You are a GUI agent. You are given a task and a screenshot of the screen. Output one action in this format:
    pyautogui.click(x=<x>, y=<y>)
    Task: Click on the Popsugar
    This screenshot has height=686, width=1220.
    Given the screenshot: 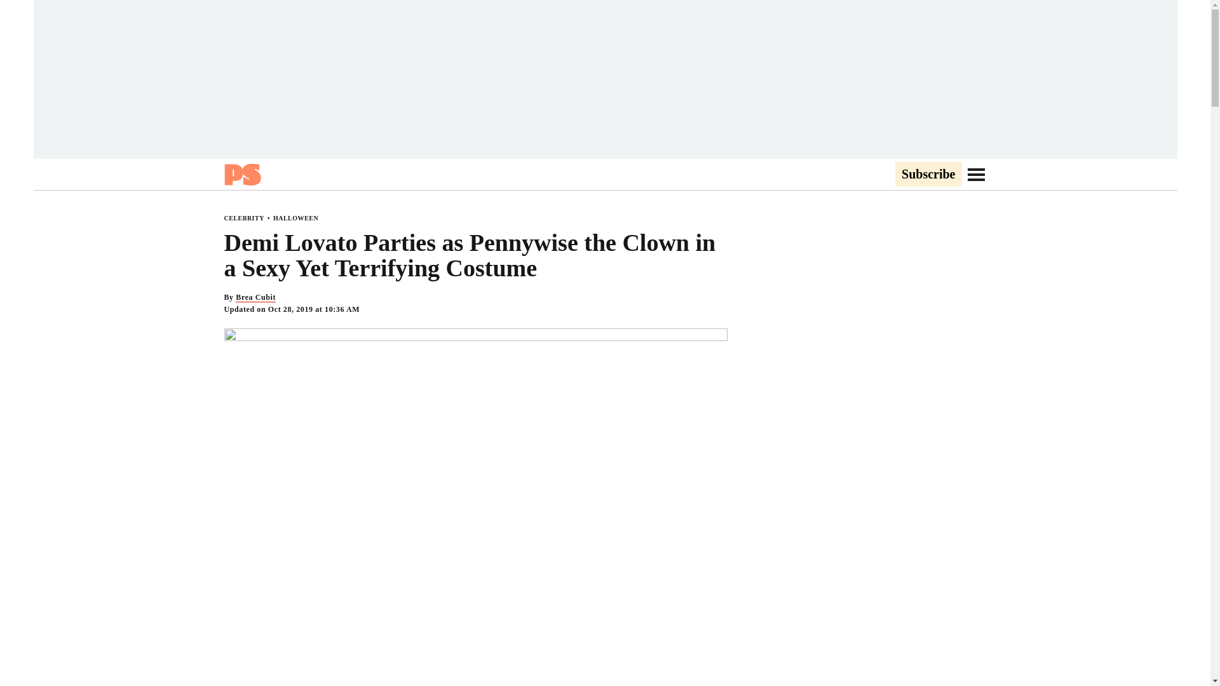 What is the action you would take?
    pyautogui.click(x=241, y=174)
    